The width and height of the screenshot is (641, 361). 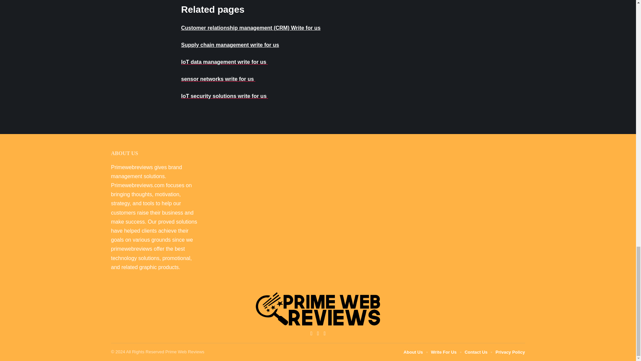 What do you see at coordinates (318, 309) in the screenshot?
I see `Prime Web Reviews` at bounding box center [318, 309].